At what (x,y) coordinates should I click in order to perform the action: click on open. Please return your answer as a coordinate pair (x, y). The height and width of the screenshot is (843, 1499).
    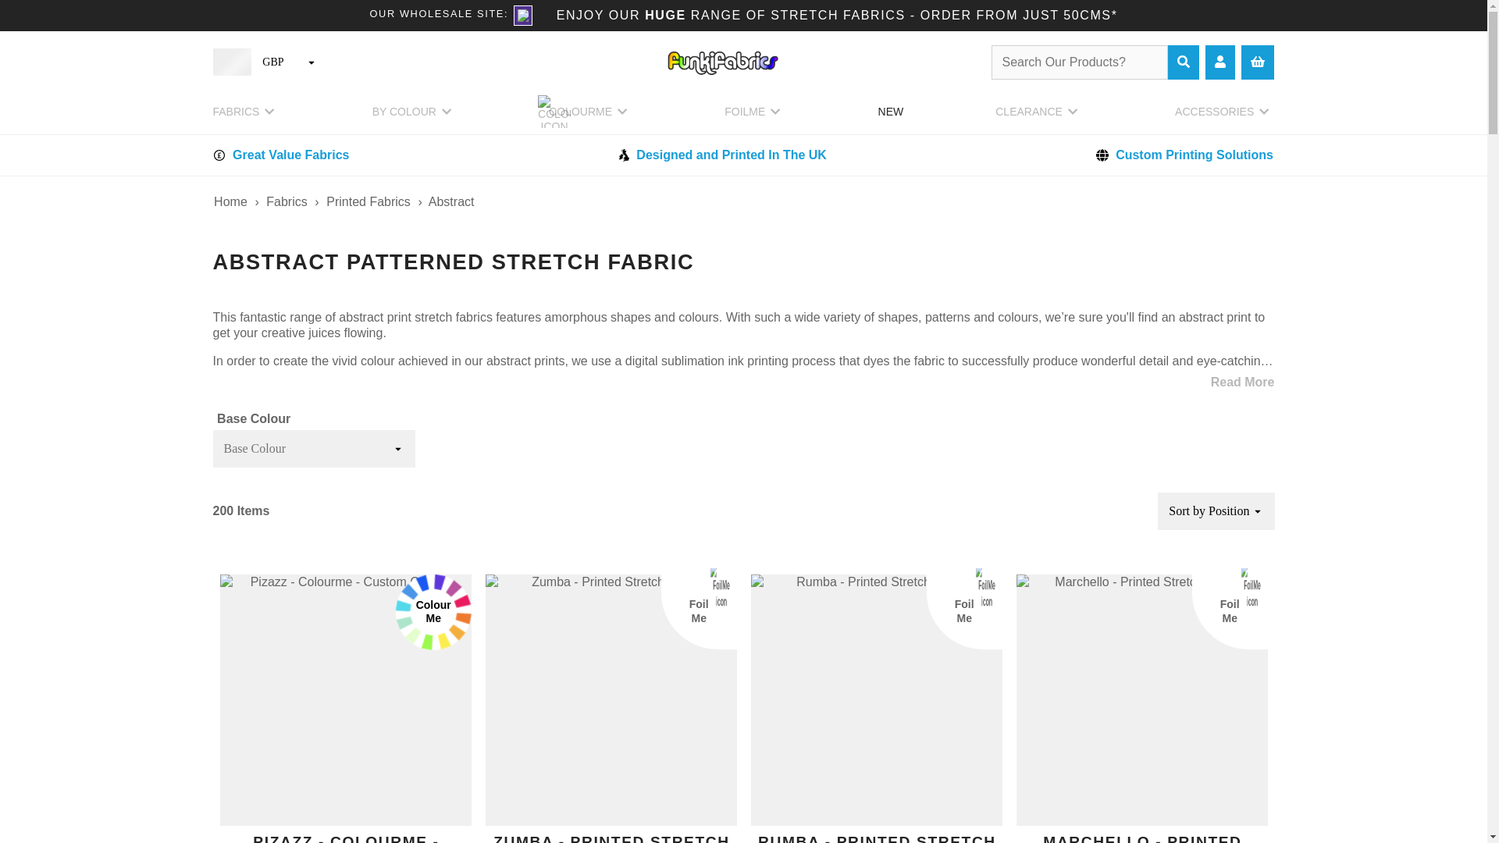
    Looking at the image, I should click on (1257, 510).